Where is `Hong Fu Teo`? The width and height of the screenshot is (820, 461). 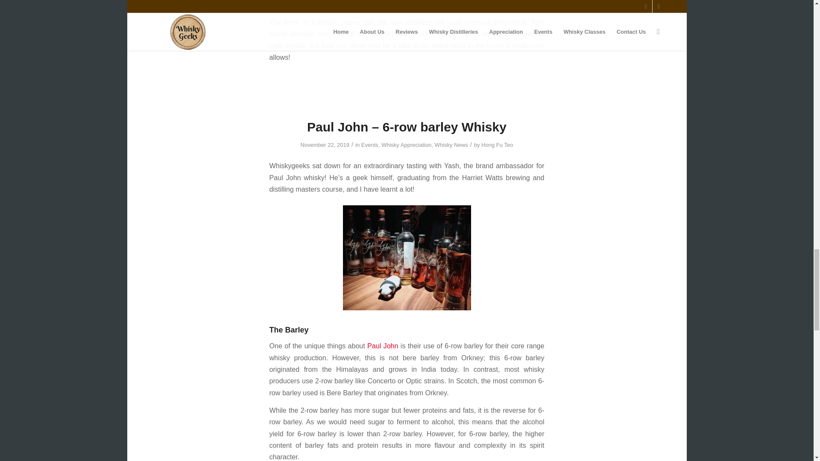 Hong Fu Teo is located at coordinates (497, 144).